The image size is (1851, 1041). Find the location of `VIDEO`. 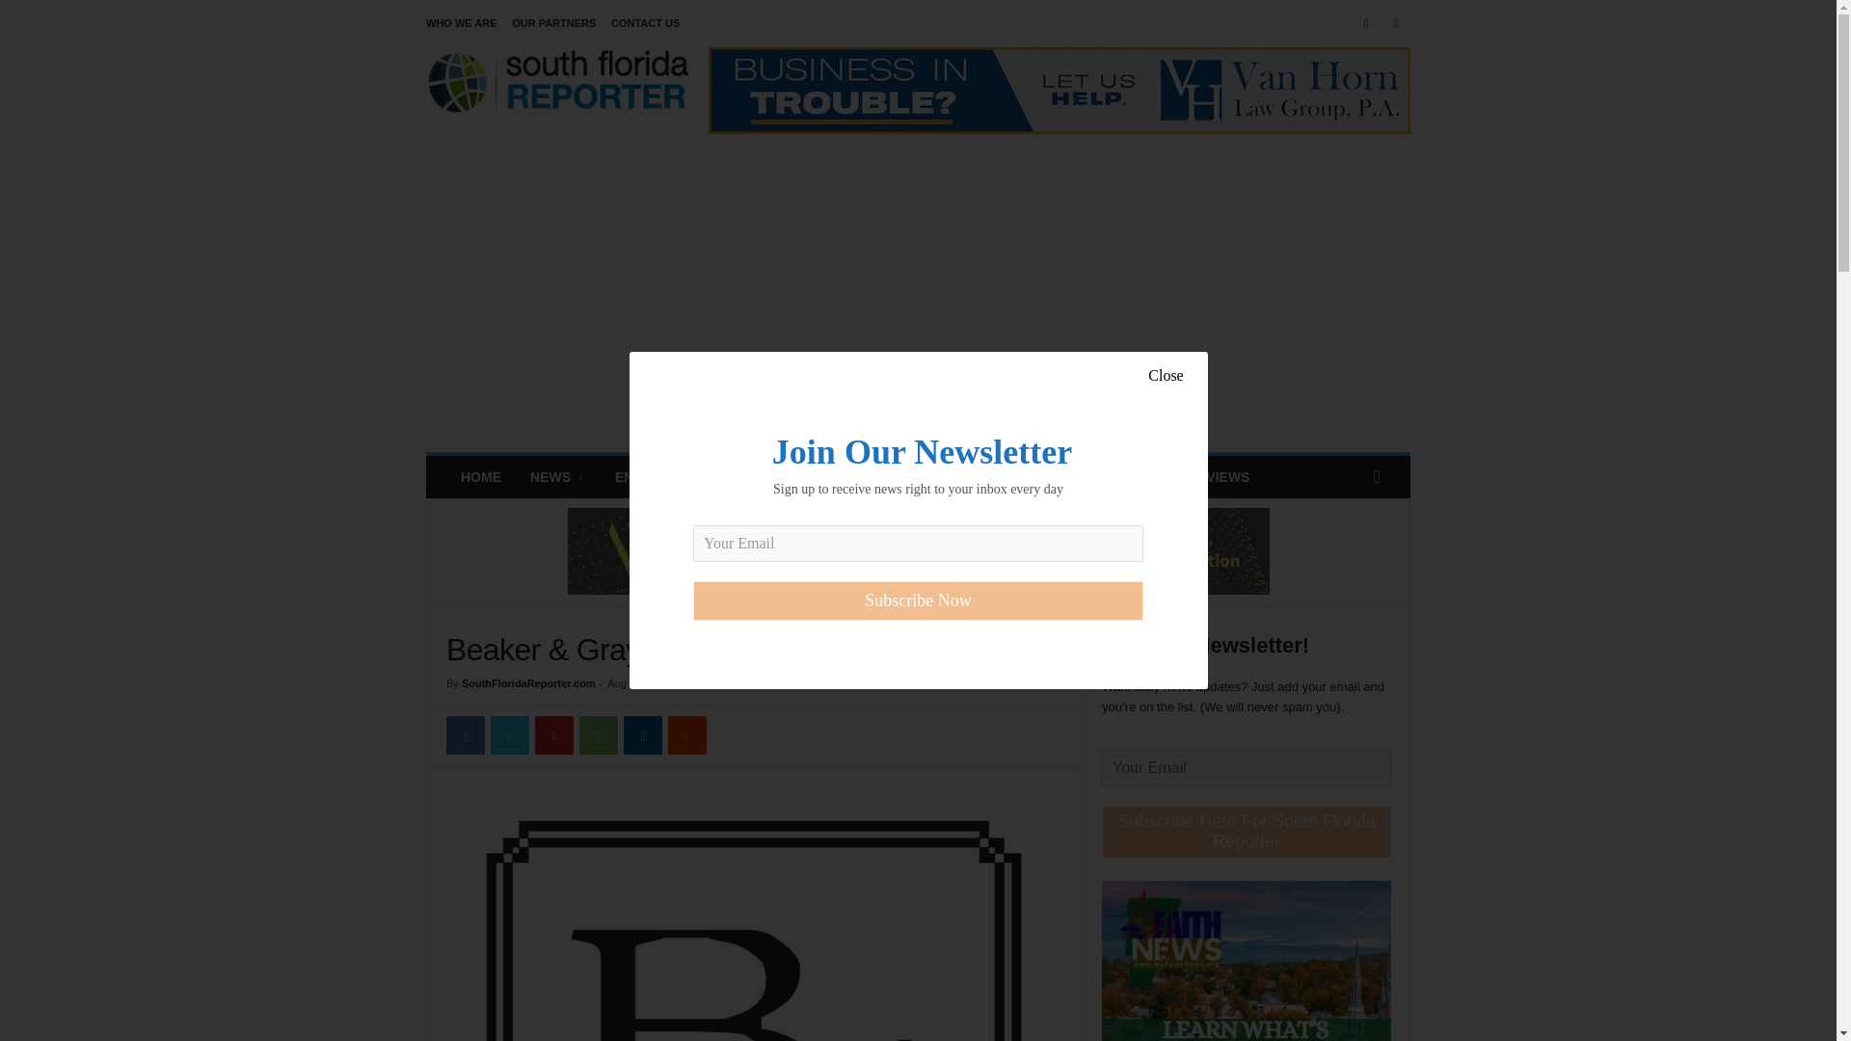

VIDEO is located at coordinates (1098, 477).